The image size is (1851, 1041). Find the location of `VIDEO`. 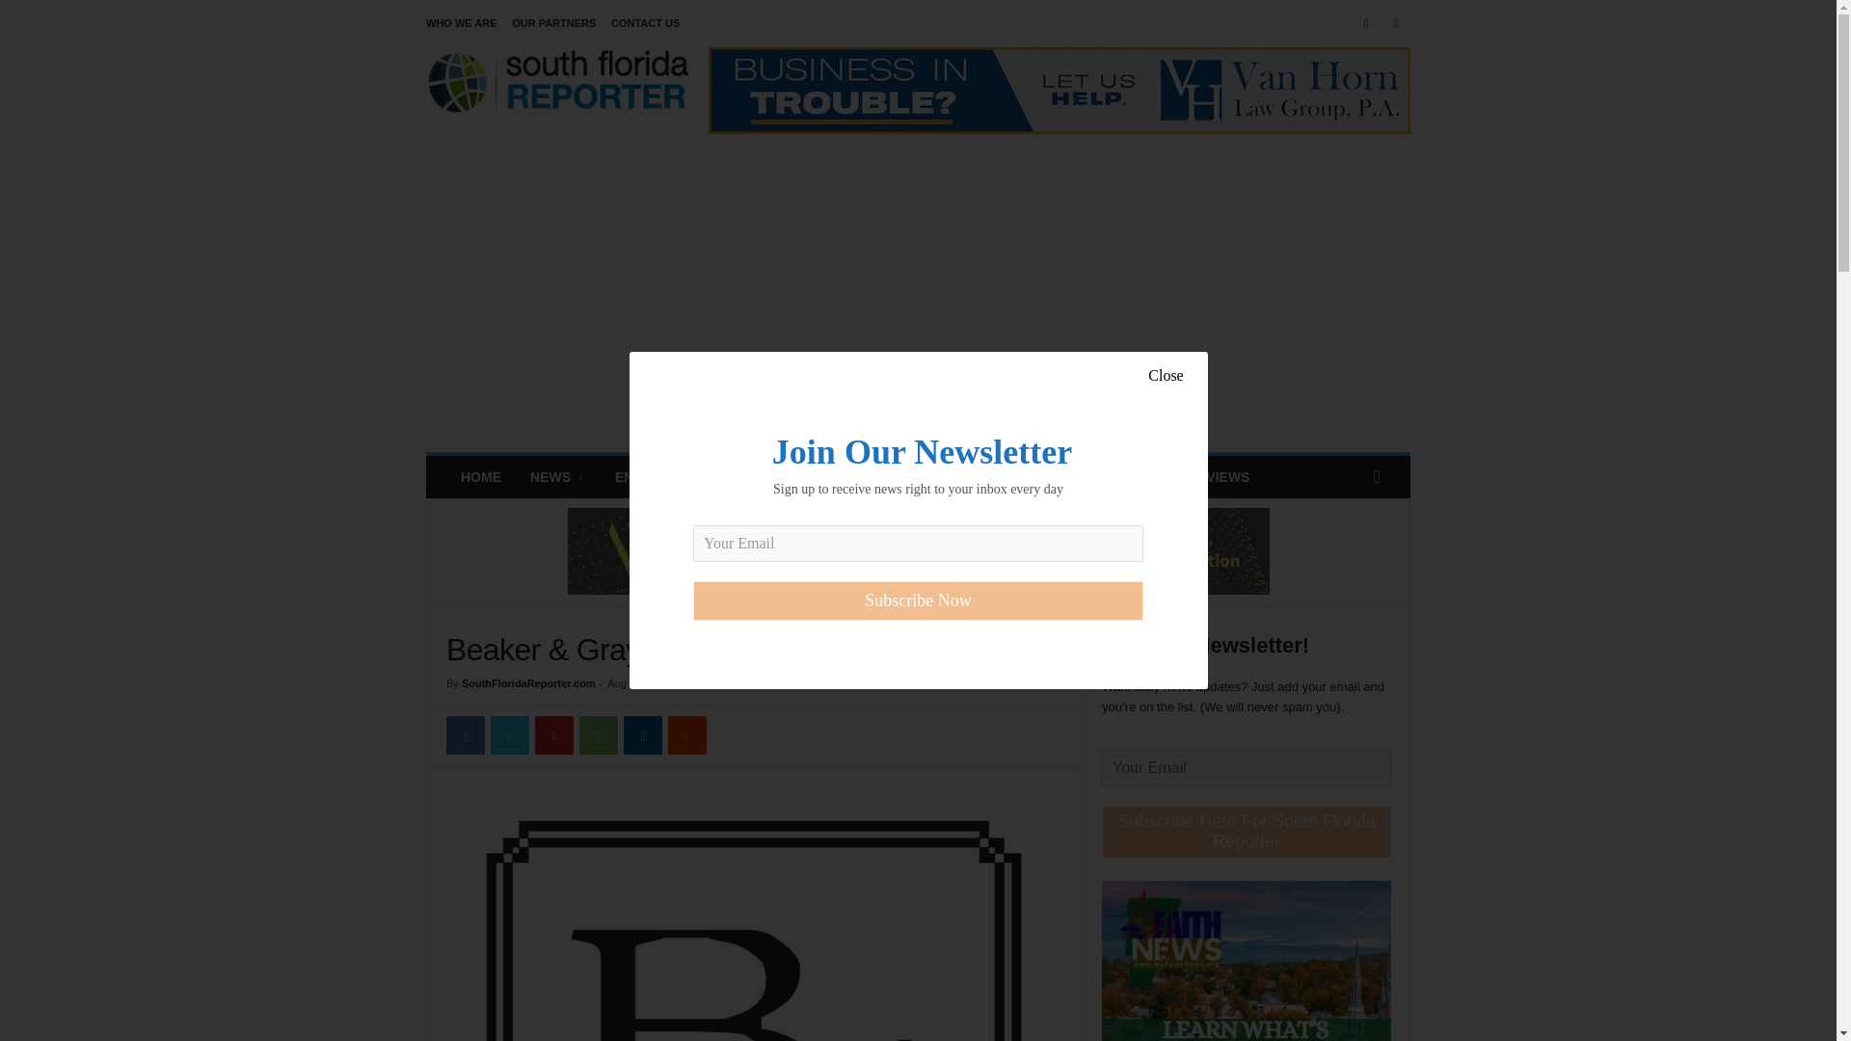

VIDEO is located at coordinates (1098, 477).